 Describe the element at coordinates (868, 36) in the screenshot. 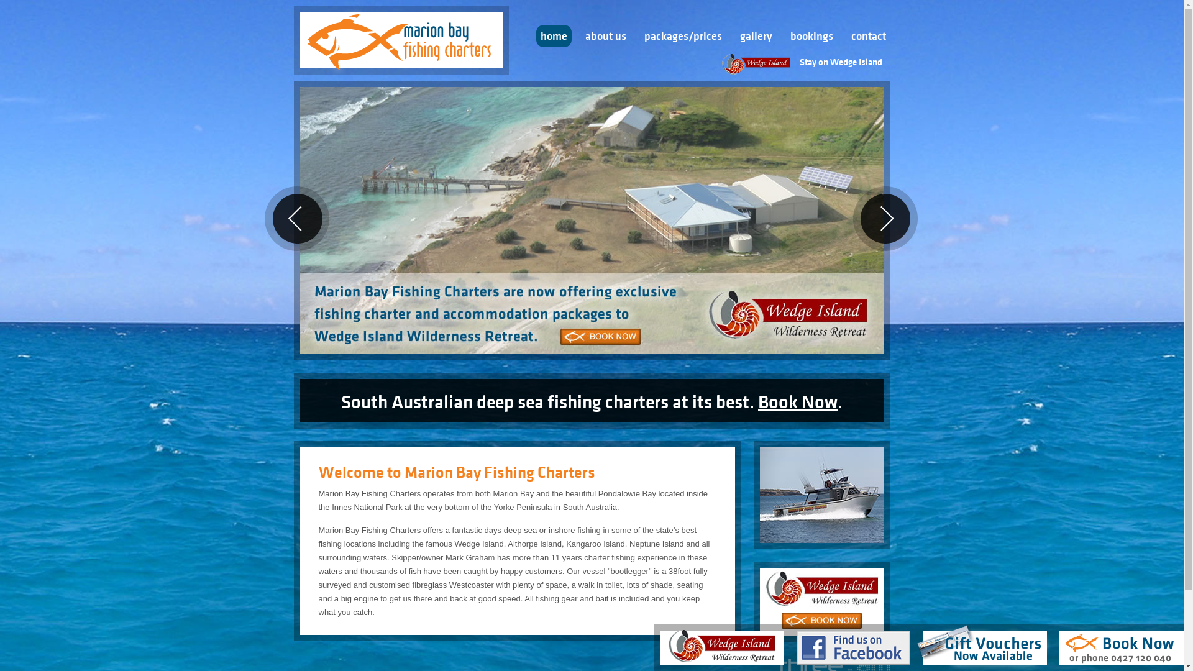

I see `contact` at that location.